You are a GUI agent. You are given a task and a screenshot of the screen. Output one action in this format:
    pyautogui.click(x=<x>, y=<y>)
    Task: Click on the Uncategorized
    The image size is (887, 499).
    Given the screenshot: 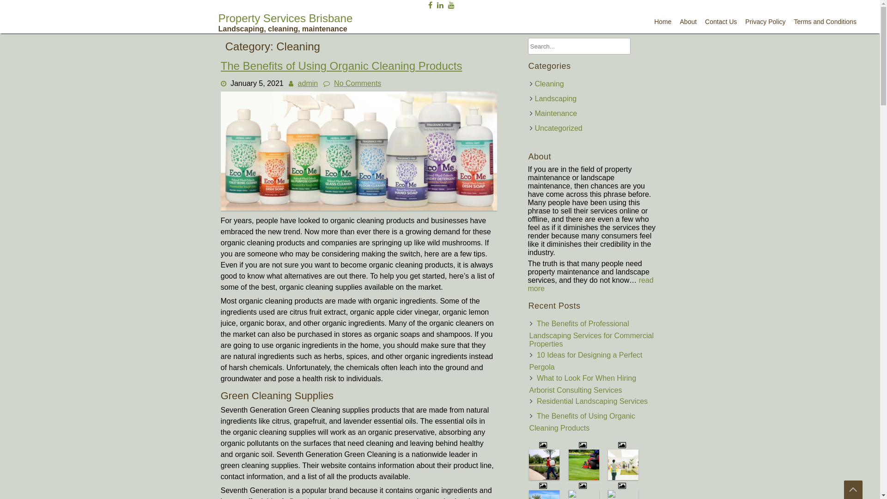 What is the action you would take?
    pyautogui.click(x=559, y=128)
    